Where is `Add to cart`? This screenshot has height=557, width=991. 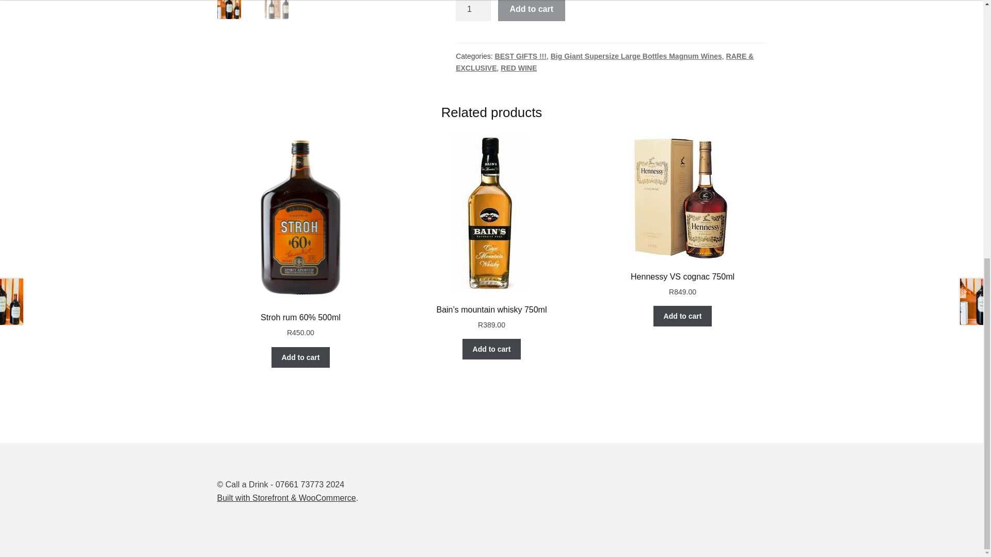 Add to cart is located at coordinates (491, 349).